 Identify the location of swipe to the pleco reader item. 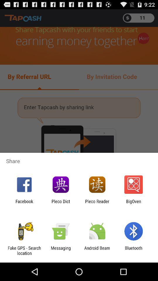
(97, 204).